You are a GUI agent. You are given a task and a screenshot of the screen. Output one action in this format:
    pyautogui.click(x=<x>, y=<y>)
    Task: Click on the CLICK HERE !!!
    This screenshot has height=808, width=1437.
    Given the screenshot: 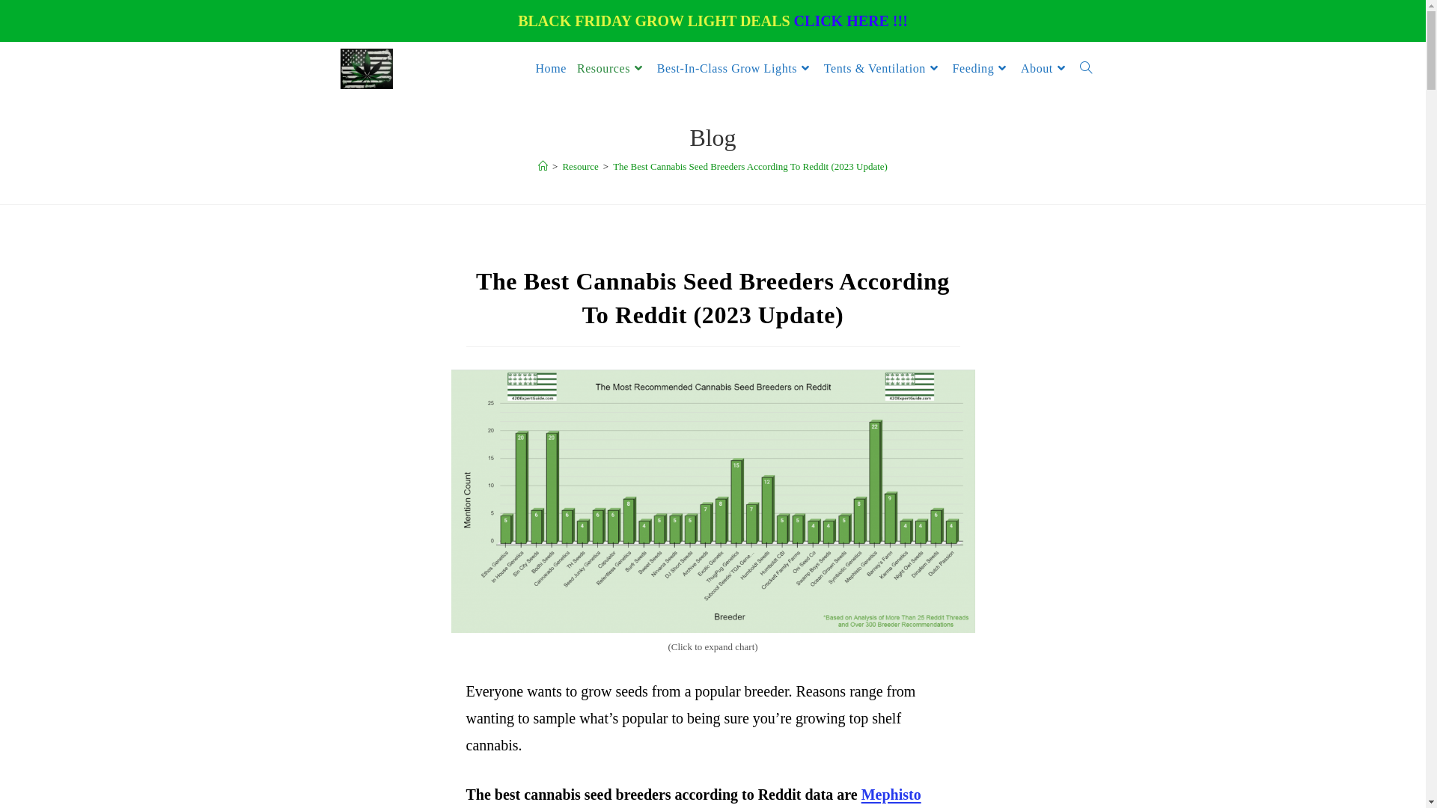 What is the action you would take?
    pyautogui.click(x=851, y=21)
    